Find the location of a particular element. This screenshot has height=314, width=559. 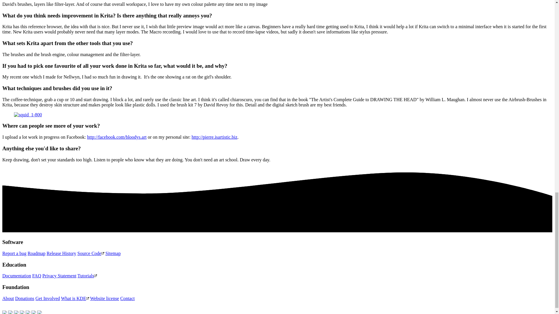

Sitemap is located at coordinates (113, 253).